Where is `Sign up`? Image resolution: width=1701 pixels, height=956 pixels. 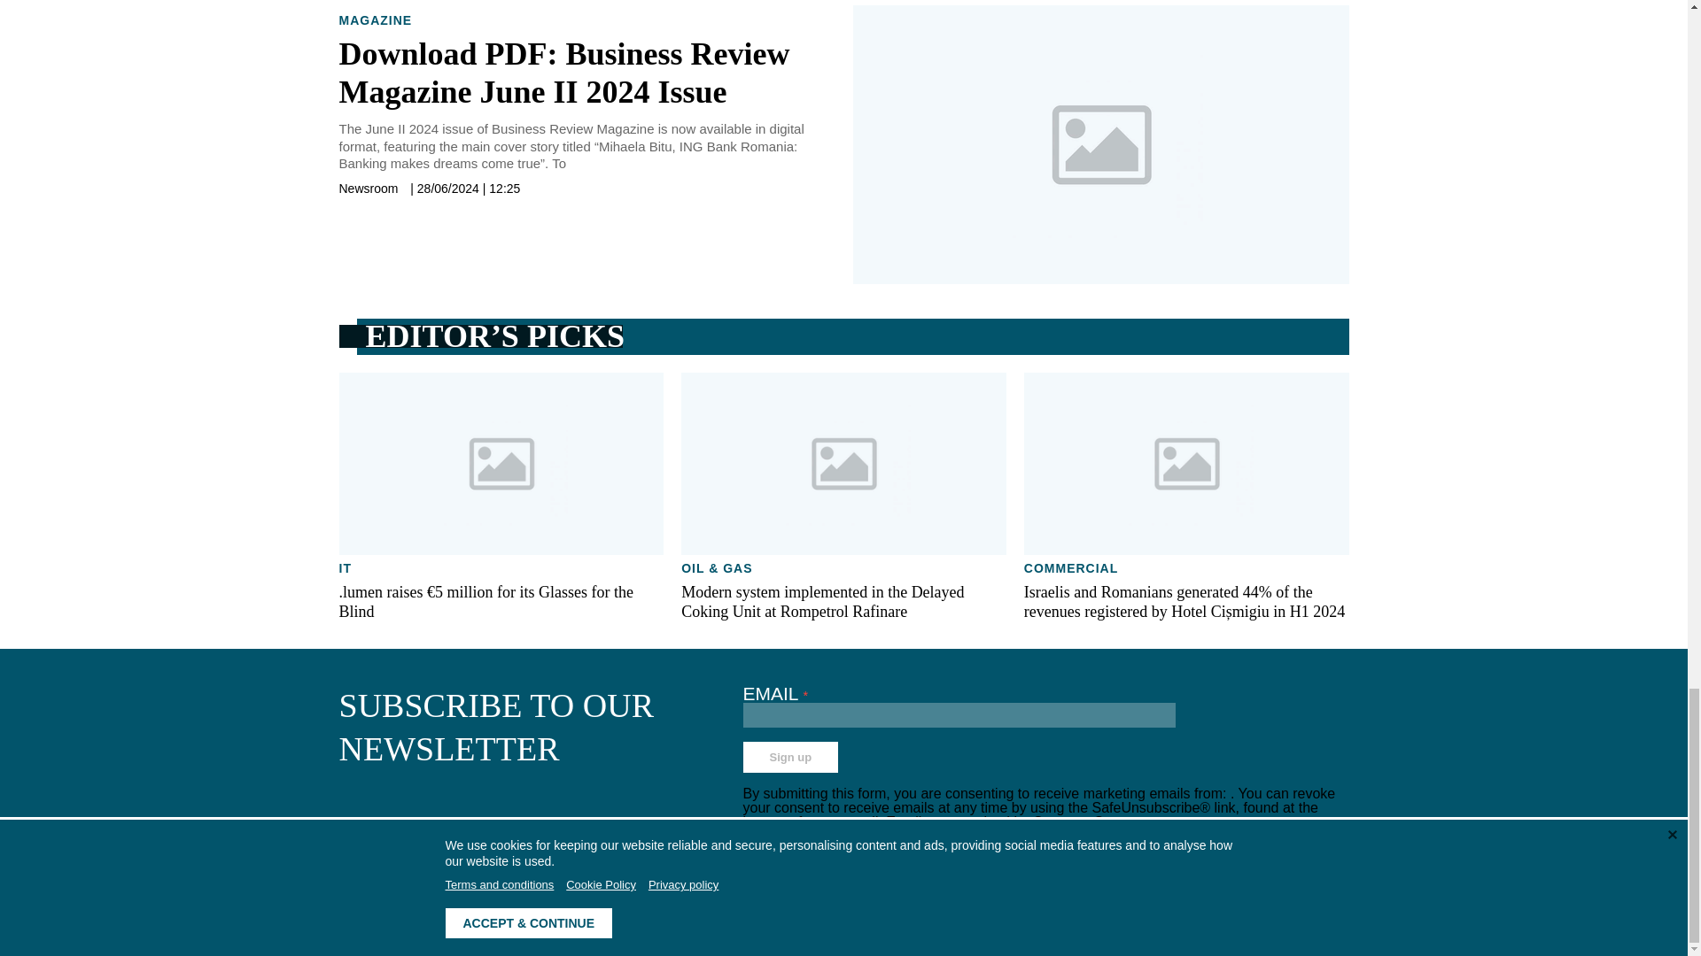 Sign up is located at coordinates (790, 757).